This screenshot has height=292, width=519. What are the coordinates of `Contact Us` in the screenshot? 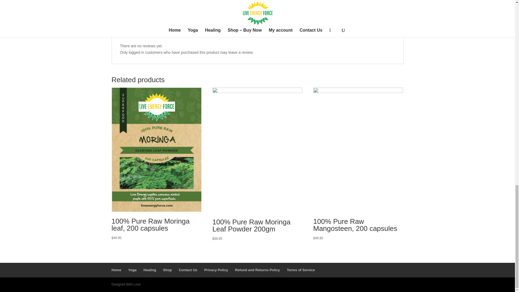 It's located at (188, 270).